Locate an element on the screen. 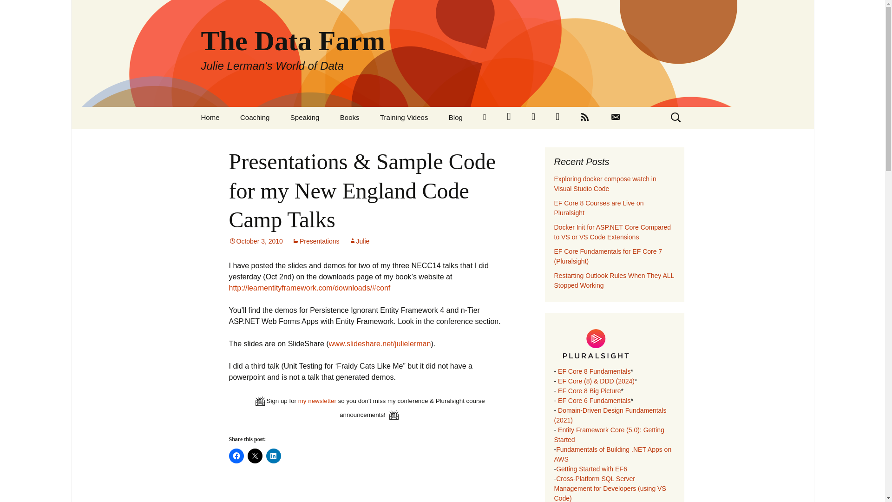  Click to share on LinkedIn is located at coordinates (273, 456).